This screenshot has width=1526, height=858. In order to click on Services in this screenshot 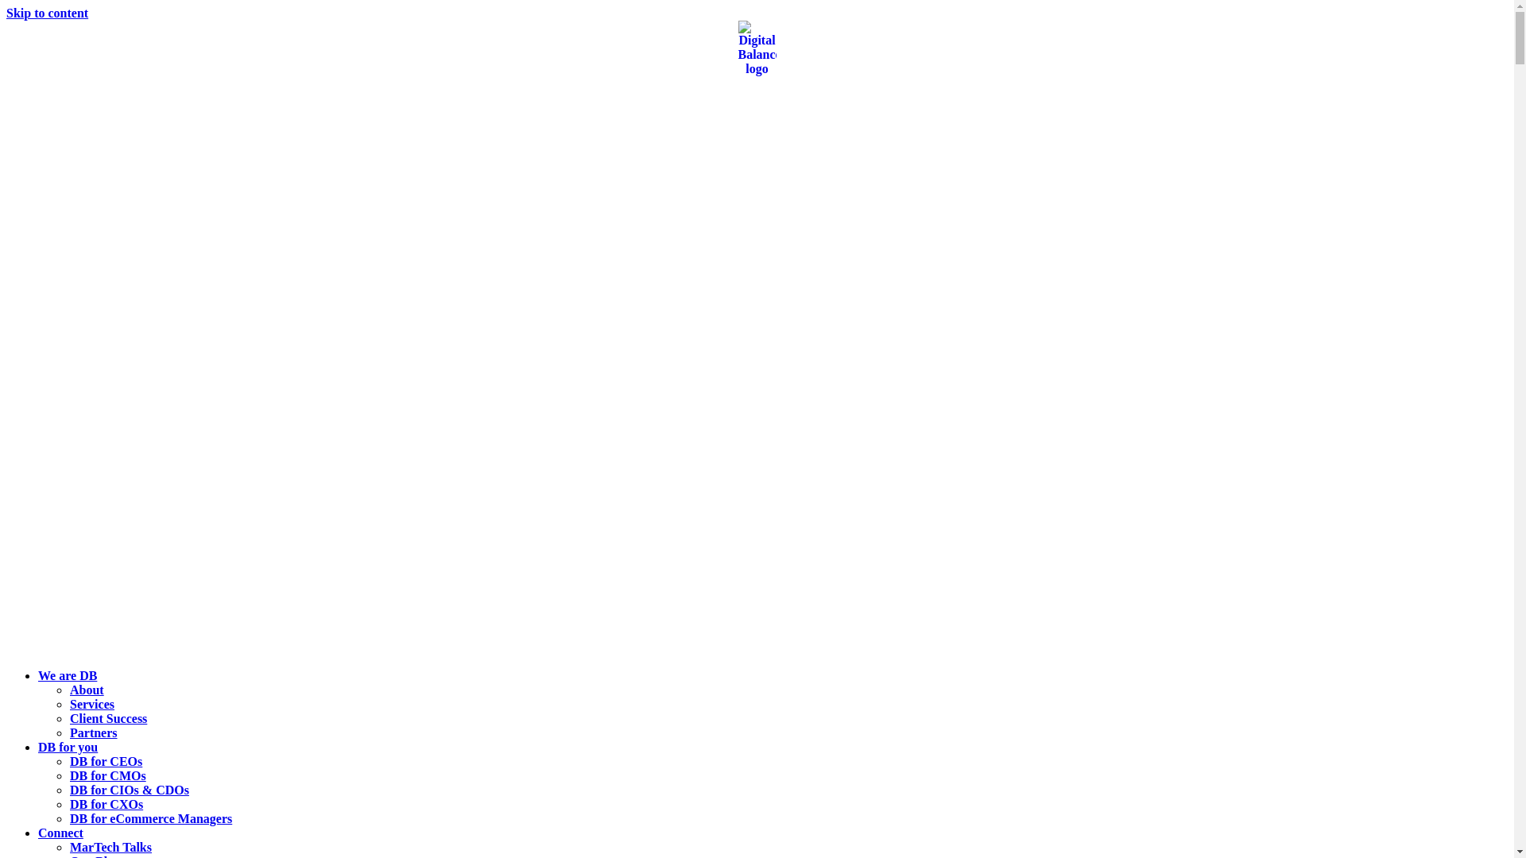, I will do `click(92, 704)`.